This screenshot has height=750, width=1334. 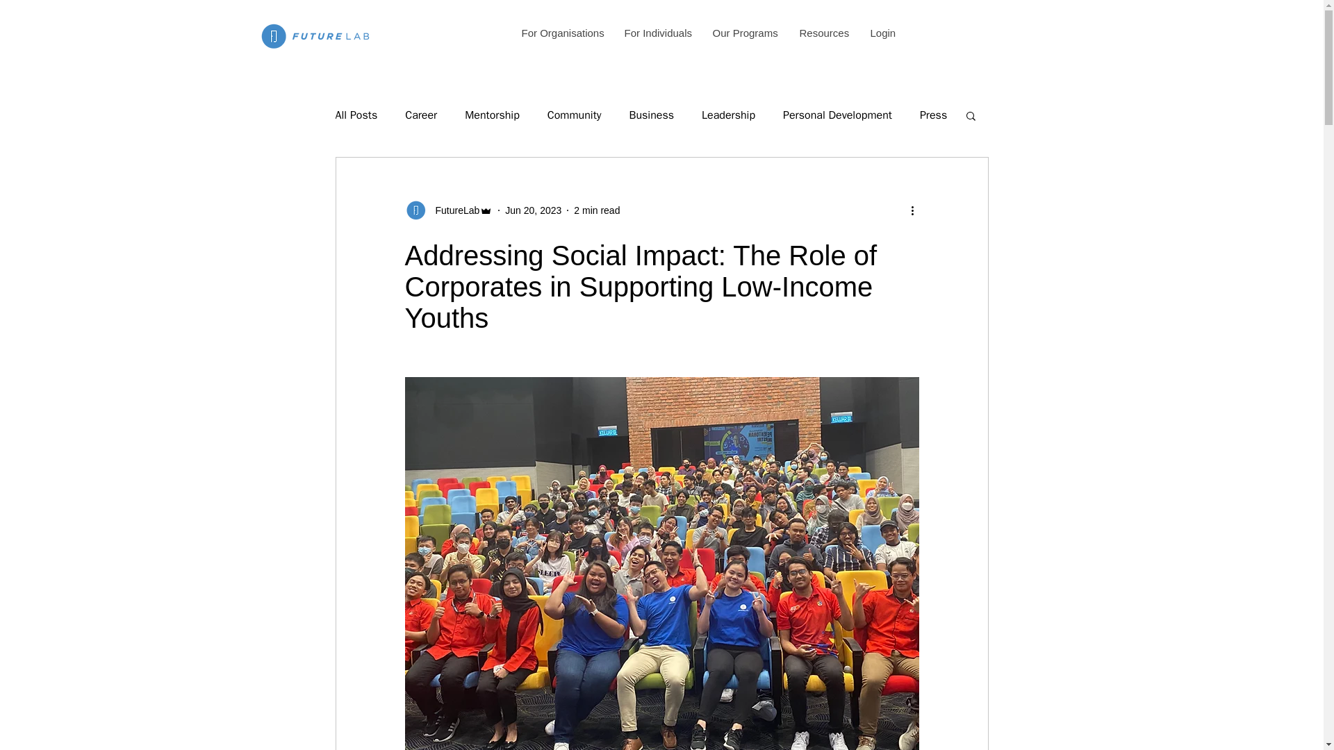 I want to click on For Organisations, so click(x=562, y=33).